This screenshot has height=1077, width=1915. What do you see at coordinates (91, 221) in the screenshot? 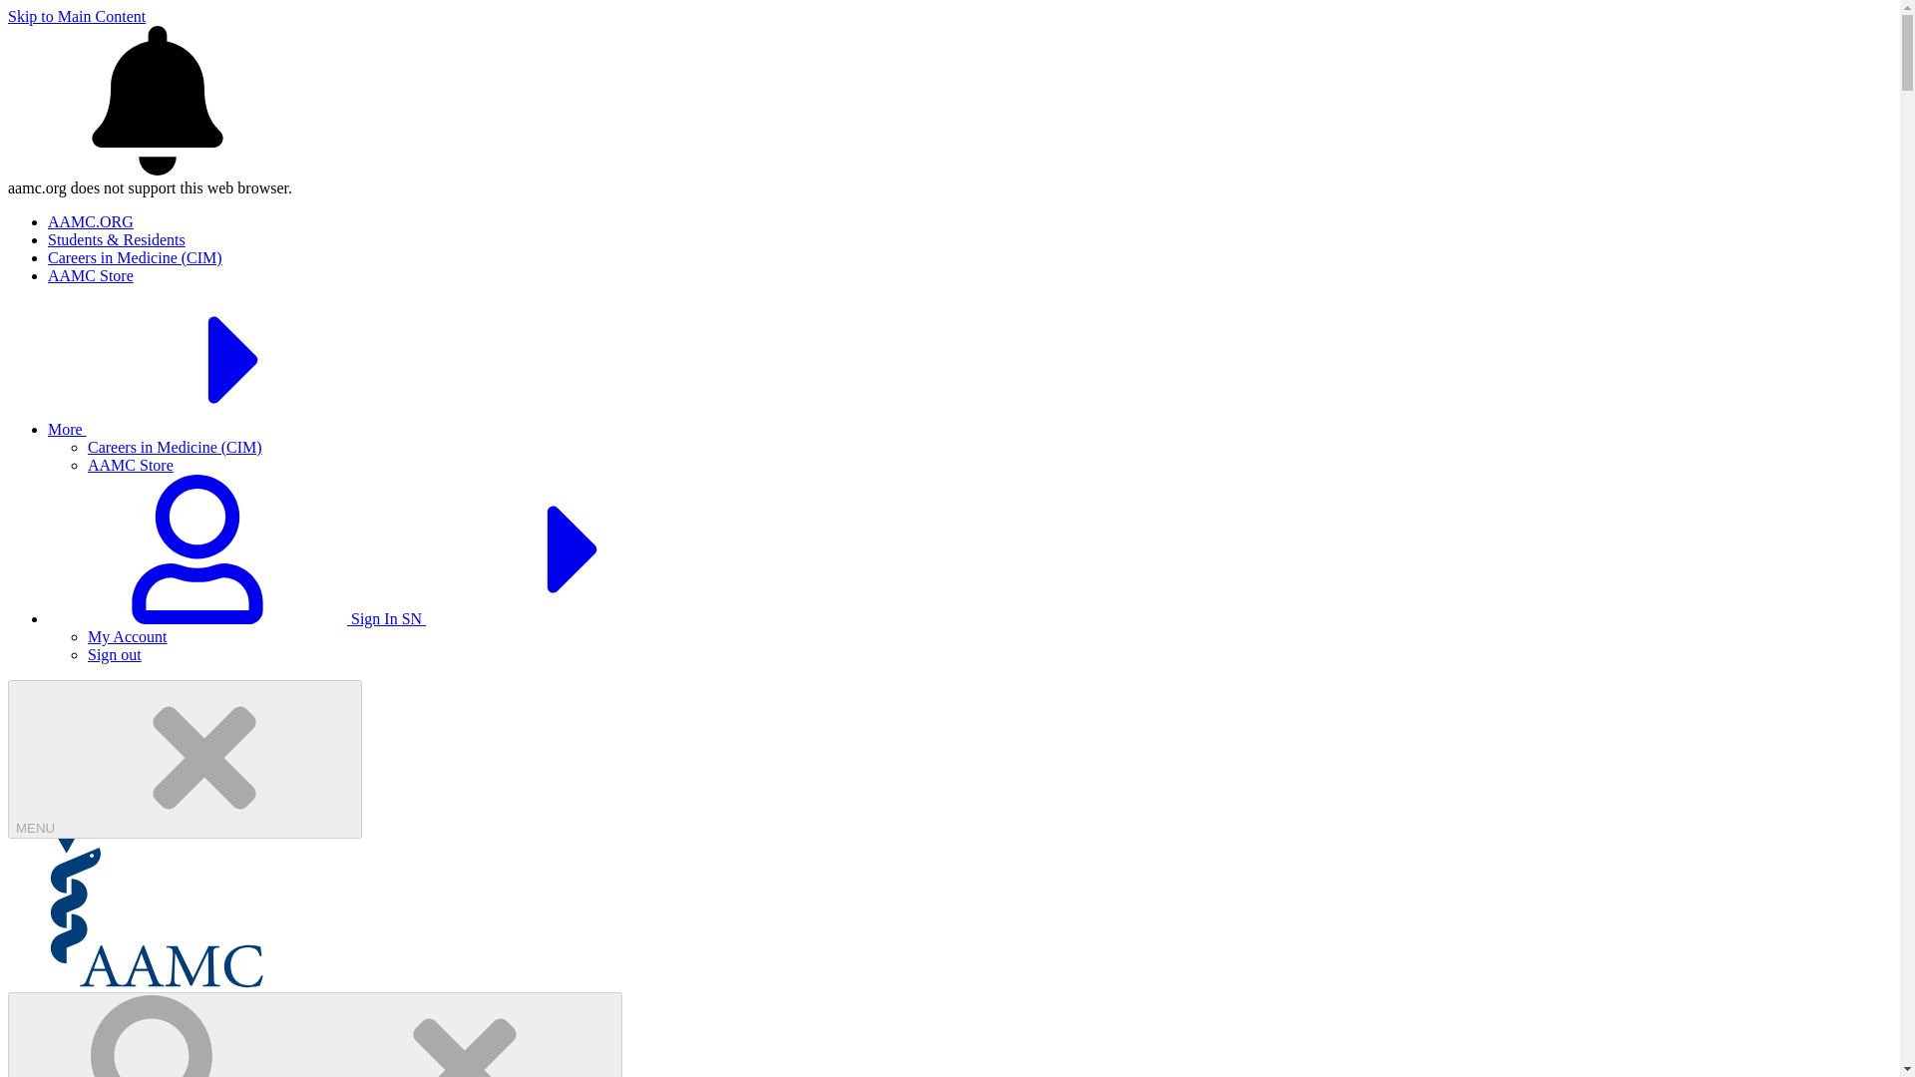
I see `AAMC.ORG` at bounding box center [91, 221].